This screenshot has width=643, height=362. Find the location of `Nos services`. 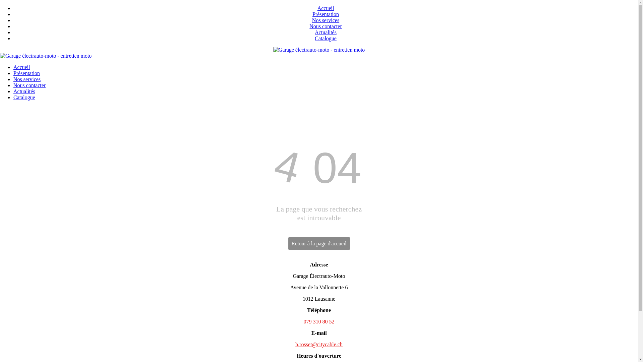

Nos services is located at coordinates (27, 79).